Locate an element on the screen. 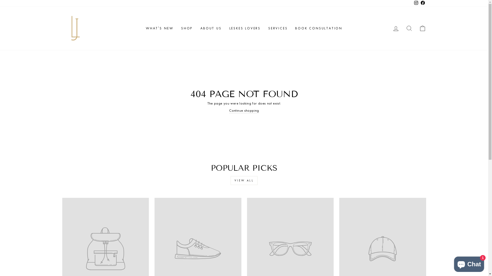 This screenshot has height=276, width=492. CART is located at coordinates (422, 29).